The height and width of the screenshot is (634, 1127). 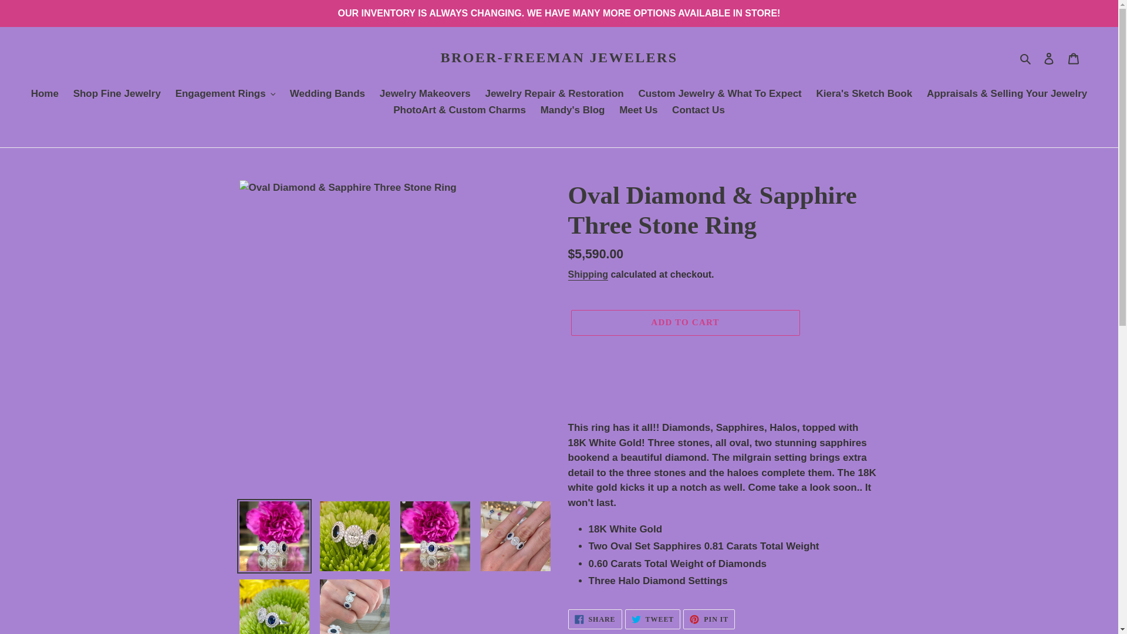 I want to click on Mandy's Blog, so click(x=572, y=111).